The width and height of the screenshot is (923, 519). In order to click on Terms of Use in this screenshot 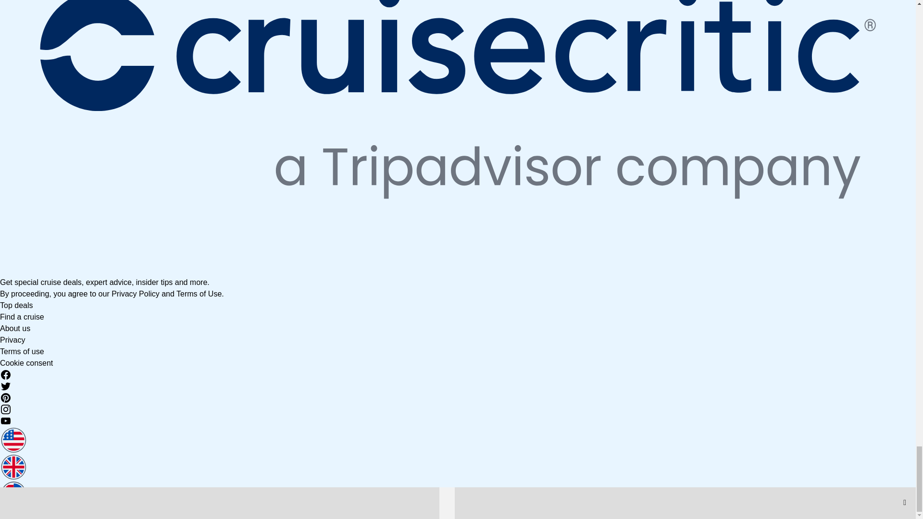, I will do `click(199, 293)`.